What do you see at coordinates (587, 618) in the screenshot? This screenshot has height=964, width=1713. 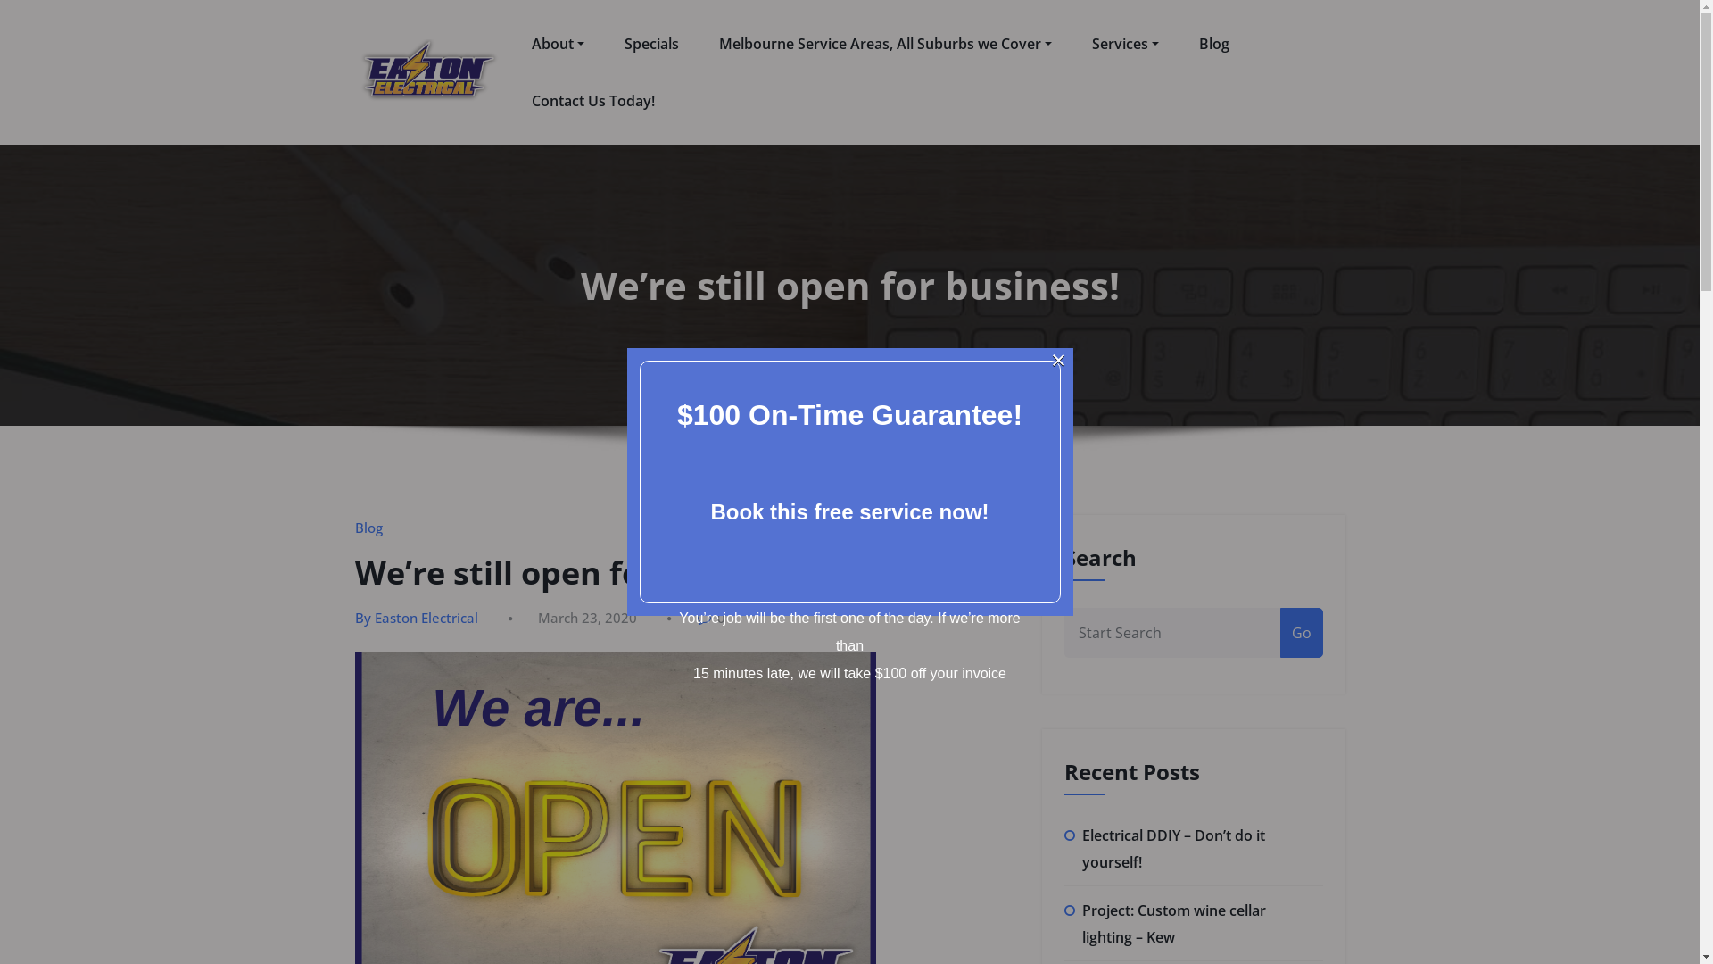 I see `March 23, 2020` at bounding box center [587, 618].